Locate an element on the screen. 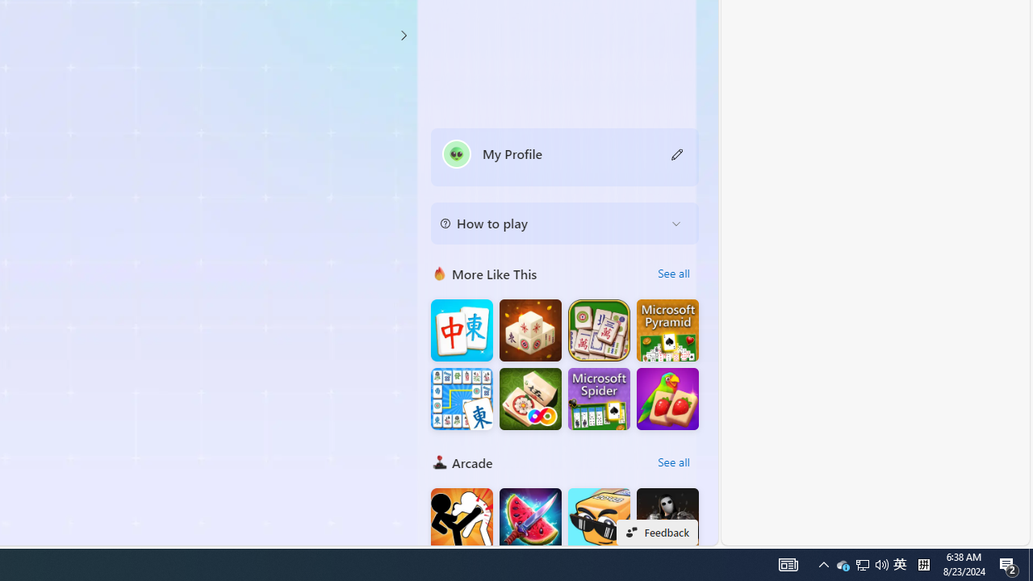  How to play is located at coordinates (552, 223).